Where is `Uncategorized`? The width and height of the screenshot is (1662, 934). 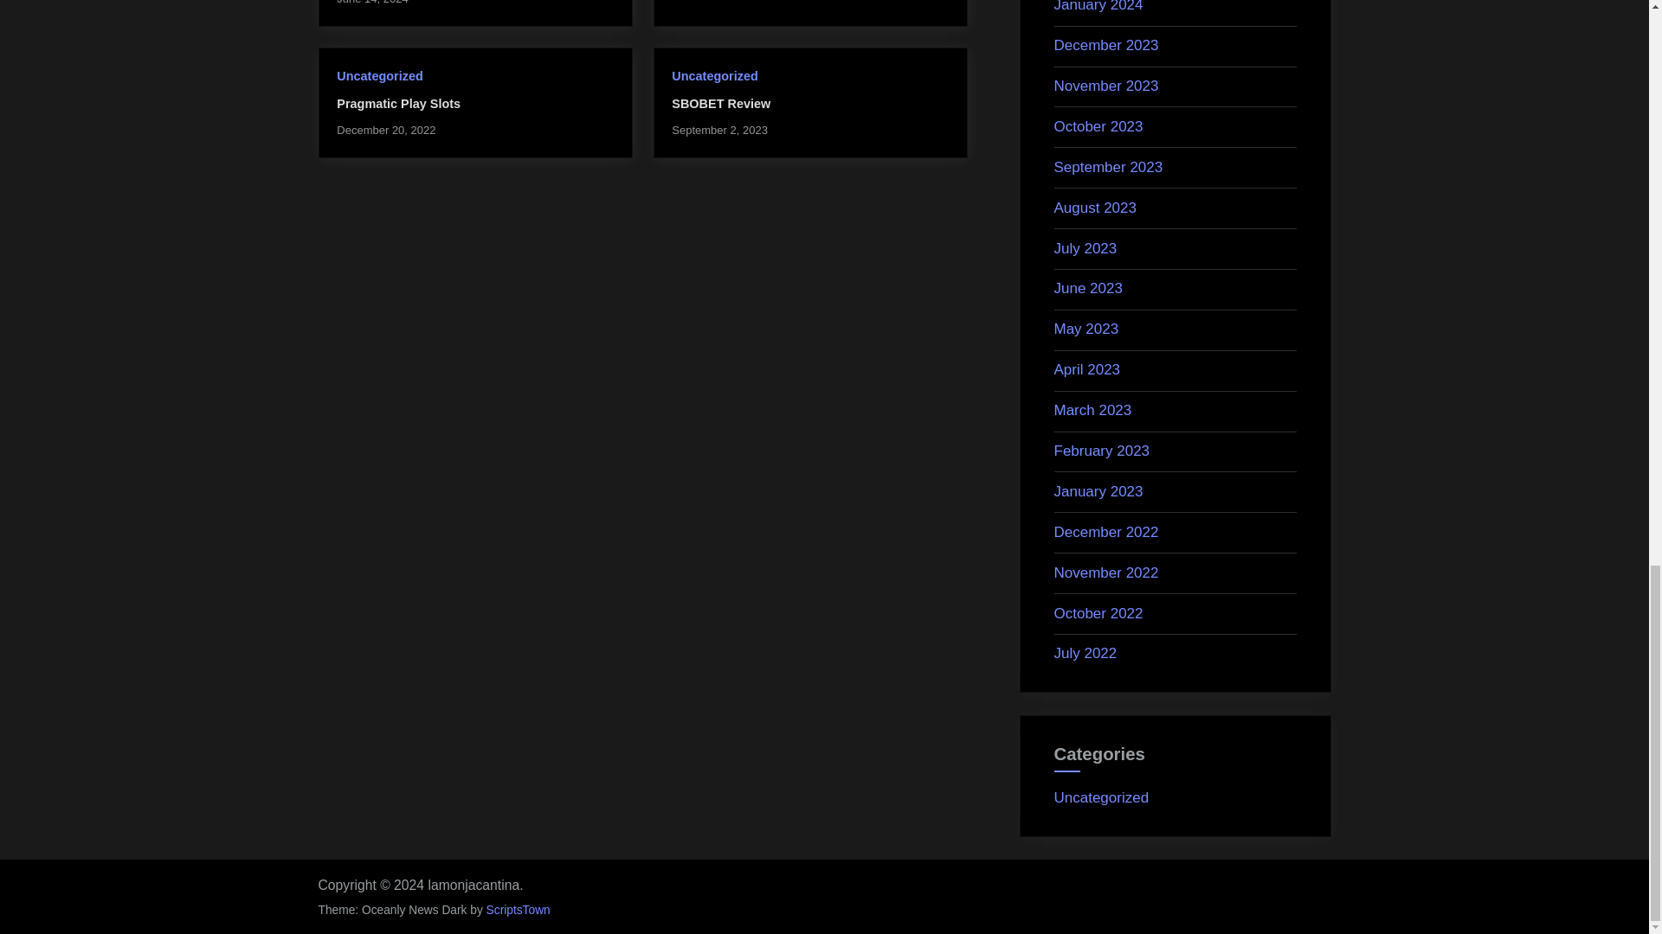 Uncategorized is located at coordinates (379, 76).